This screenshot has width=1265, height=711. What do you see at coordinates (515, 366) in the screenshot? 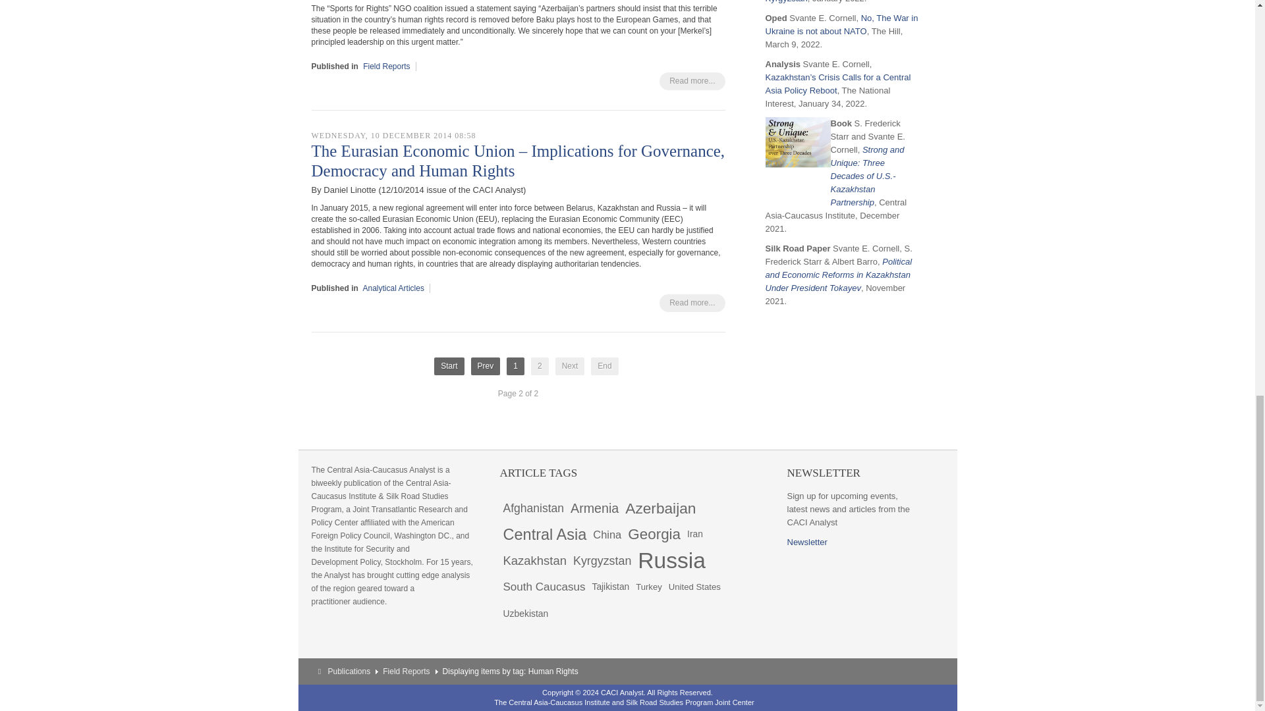
I see `1` at bounding box center [515, 366].